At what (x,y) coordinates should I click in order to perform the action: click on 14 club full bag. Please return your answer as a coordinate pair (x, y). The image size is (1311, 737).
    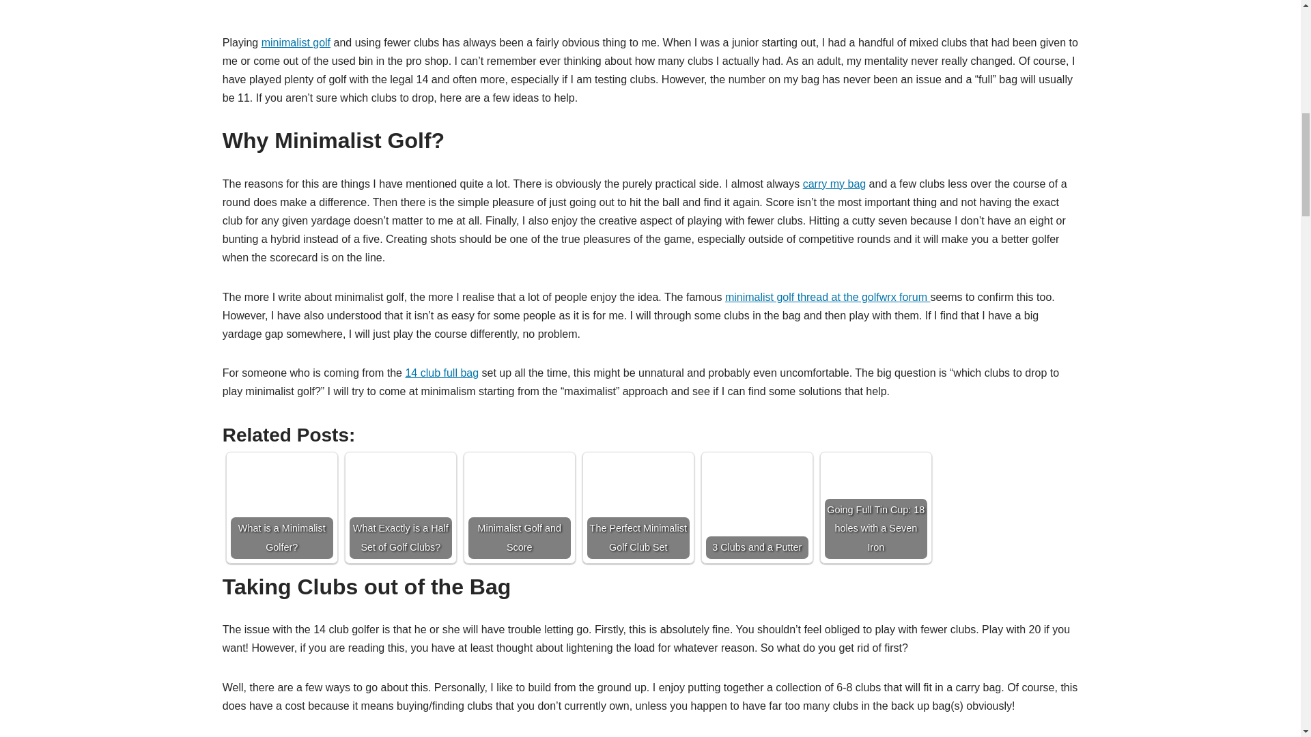
    Looking at the image, I should click on (441, 373).